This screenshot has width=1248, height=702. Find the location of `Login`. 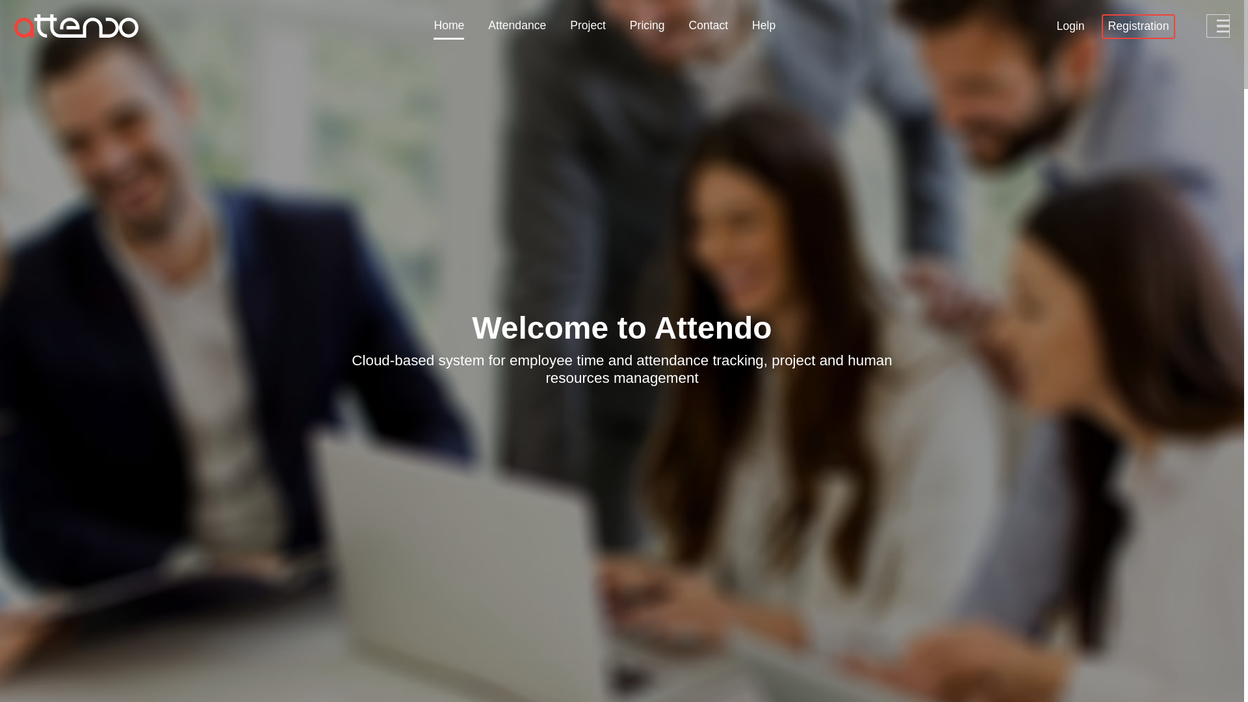

Login is located at coordinates (1070, 27).